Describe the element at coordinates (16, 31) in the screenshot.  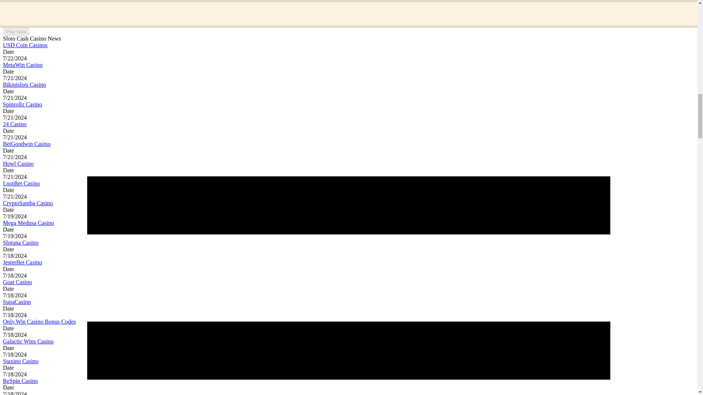
I see `Play Now` at that location.